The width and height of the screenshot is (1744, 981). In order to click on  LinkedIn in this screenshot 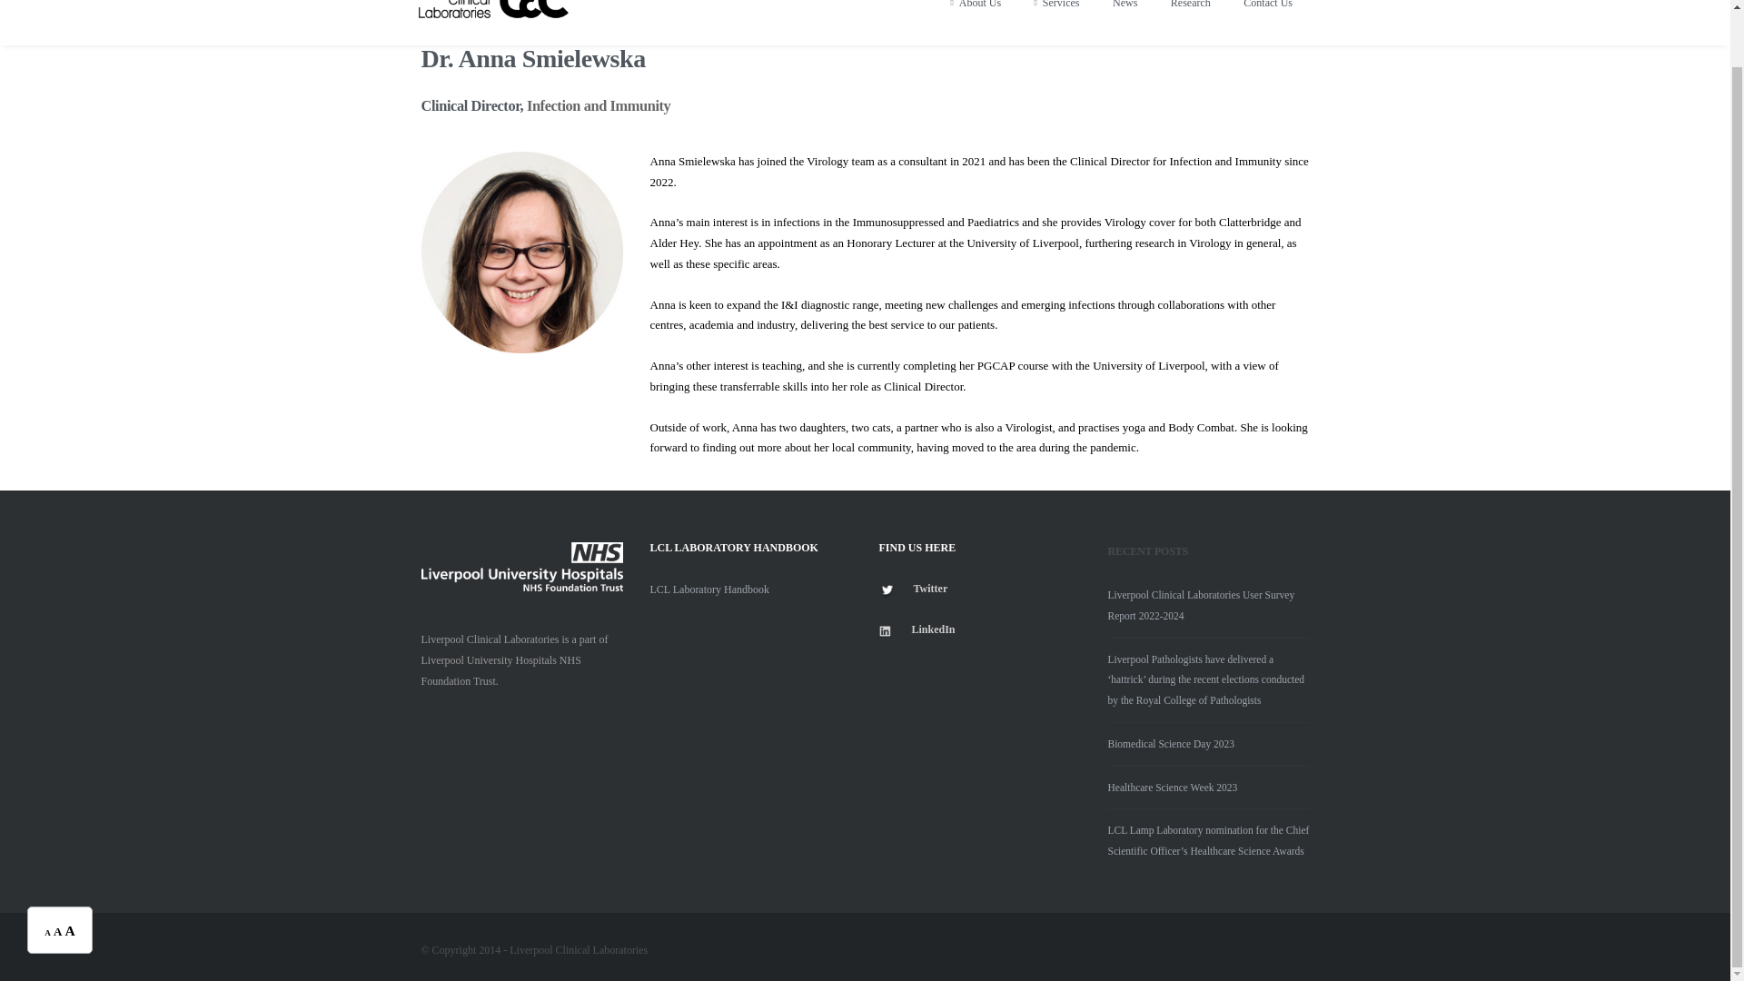, I will do `click(931, 629)`.